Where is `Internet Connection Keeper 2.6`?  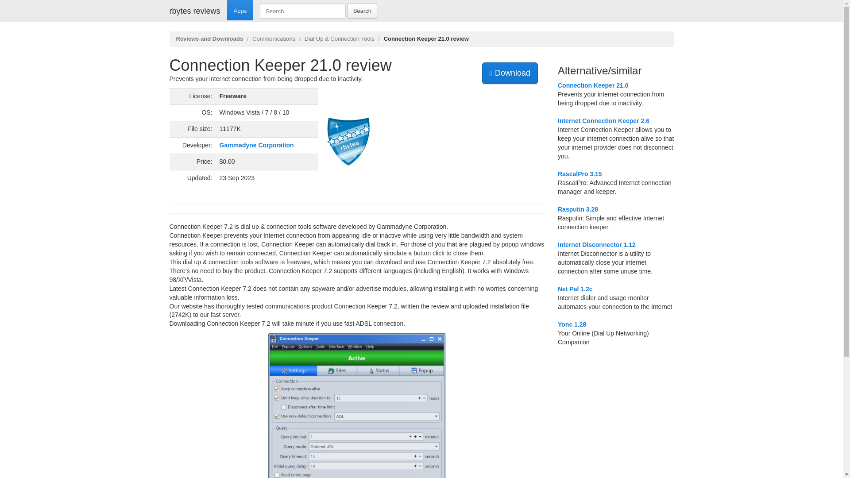 Internet Connection Keeper 2.6 is located at coordinates (603, 120).